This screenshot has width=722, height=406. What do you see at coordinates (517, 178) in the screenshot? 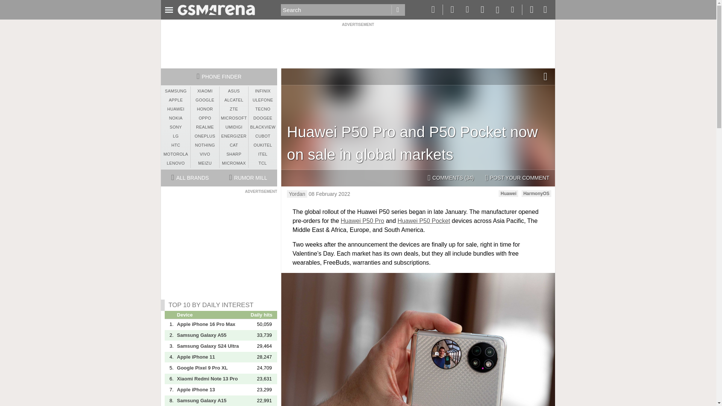
I see `POST YOUR COMMENT` at bounding box center [517, 178].